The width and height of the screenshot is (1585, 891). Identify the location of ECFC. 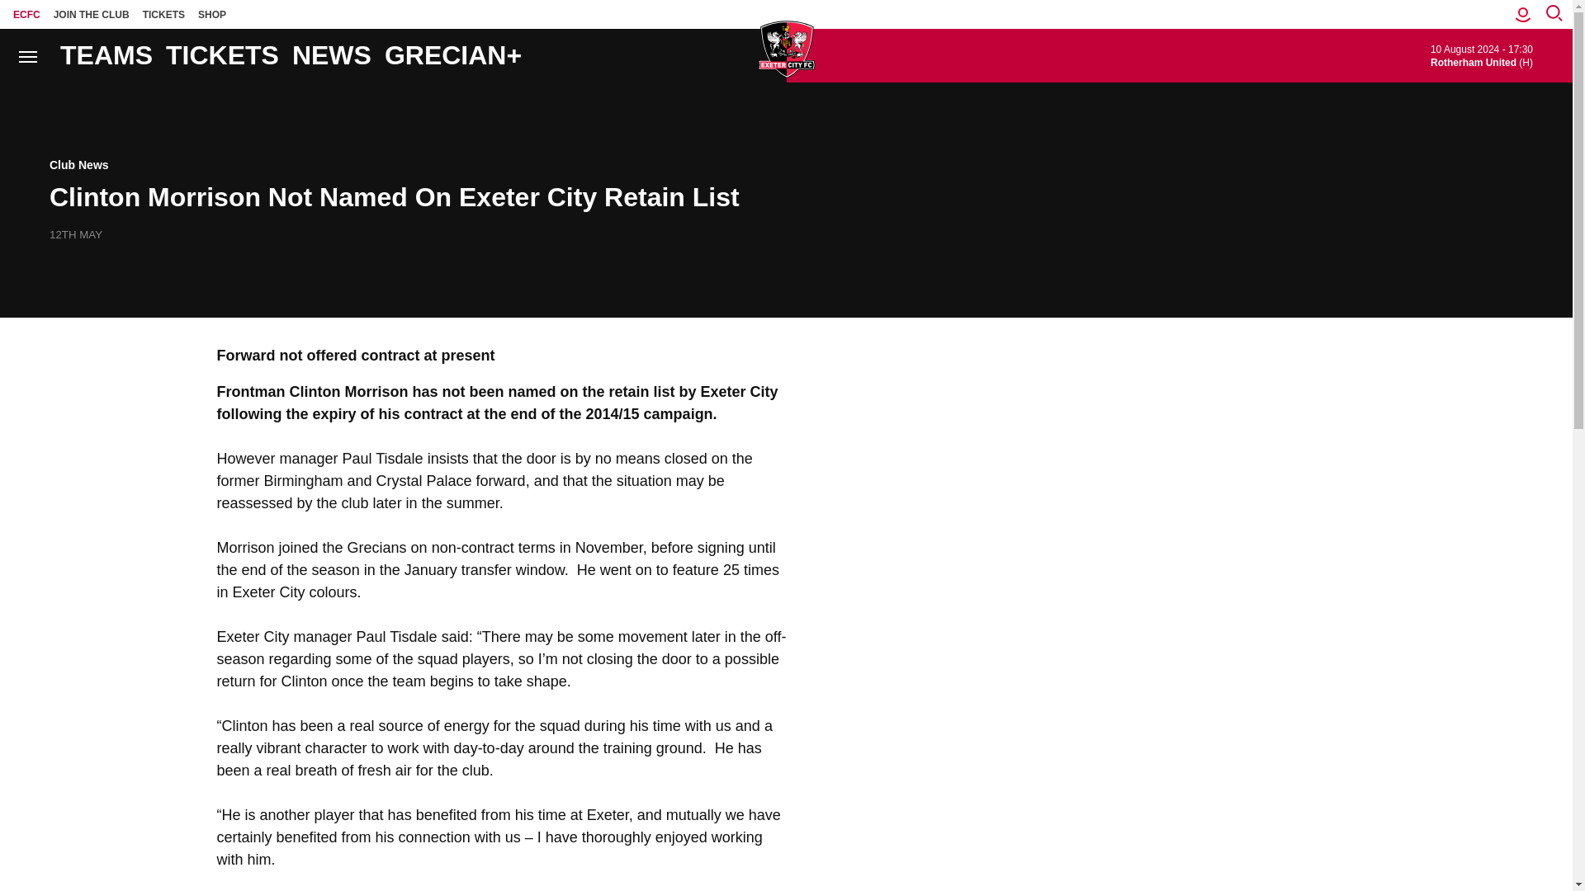
(26, 14).